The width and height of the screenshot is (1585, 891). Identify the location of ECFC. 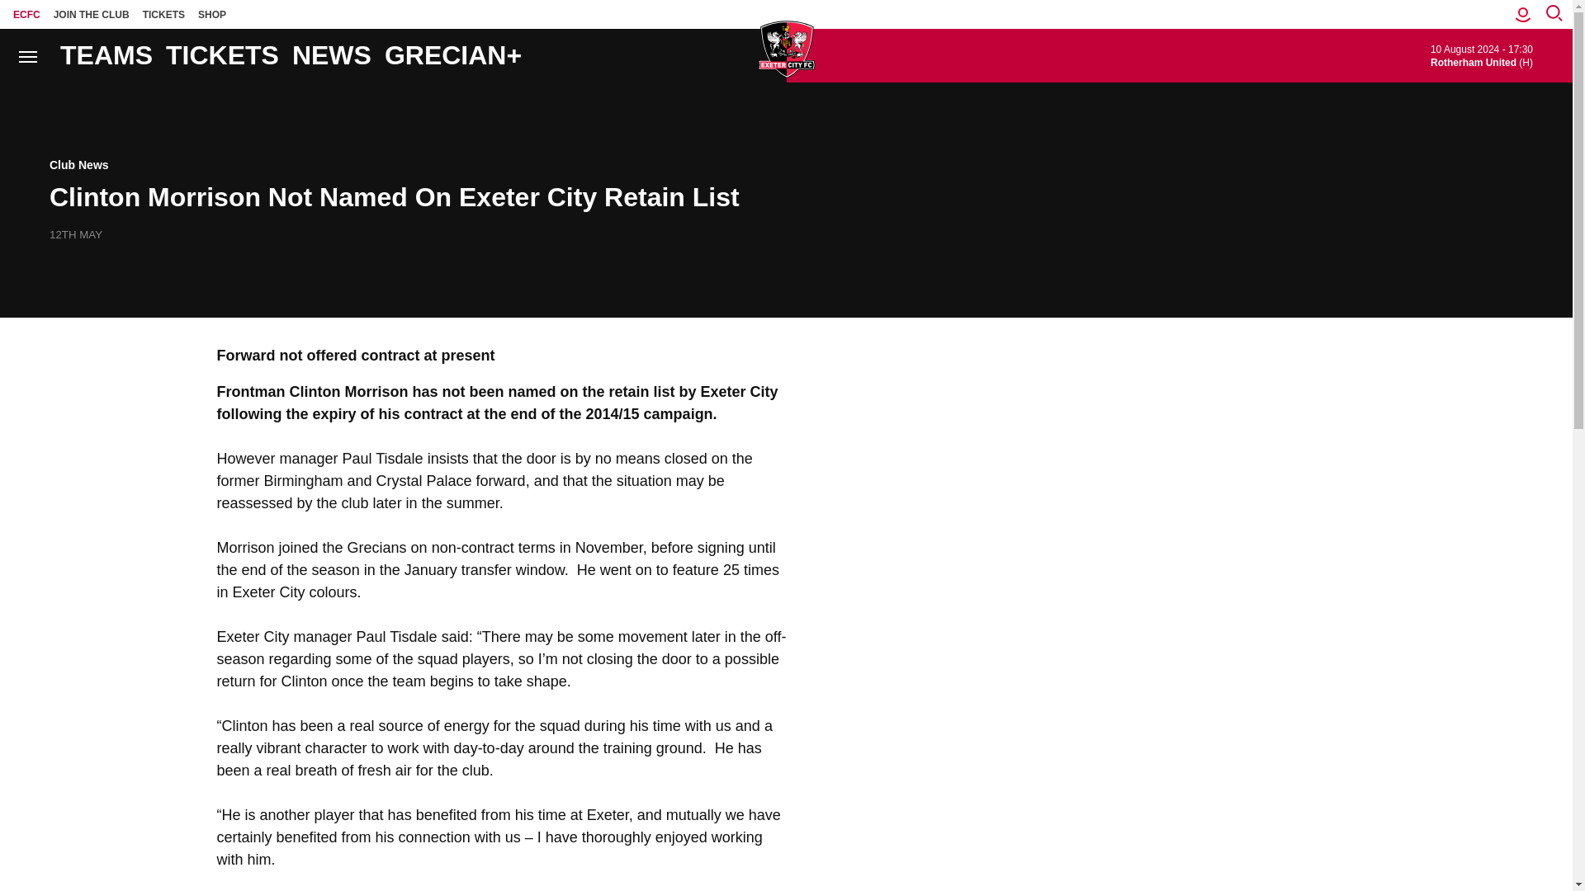
(26, 14).